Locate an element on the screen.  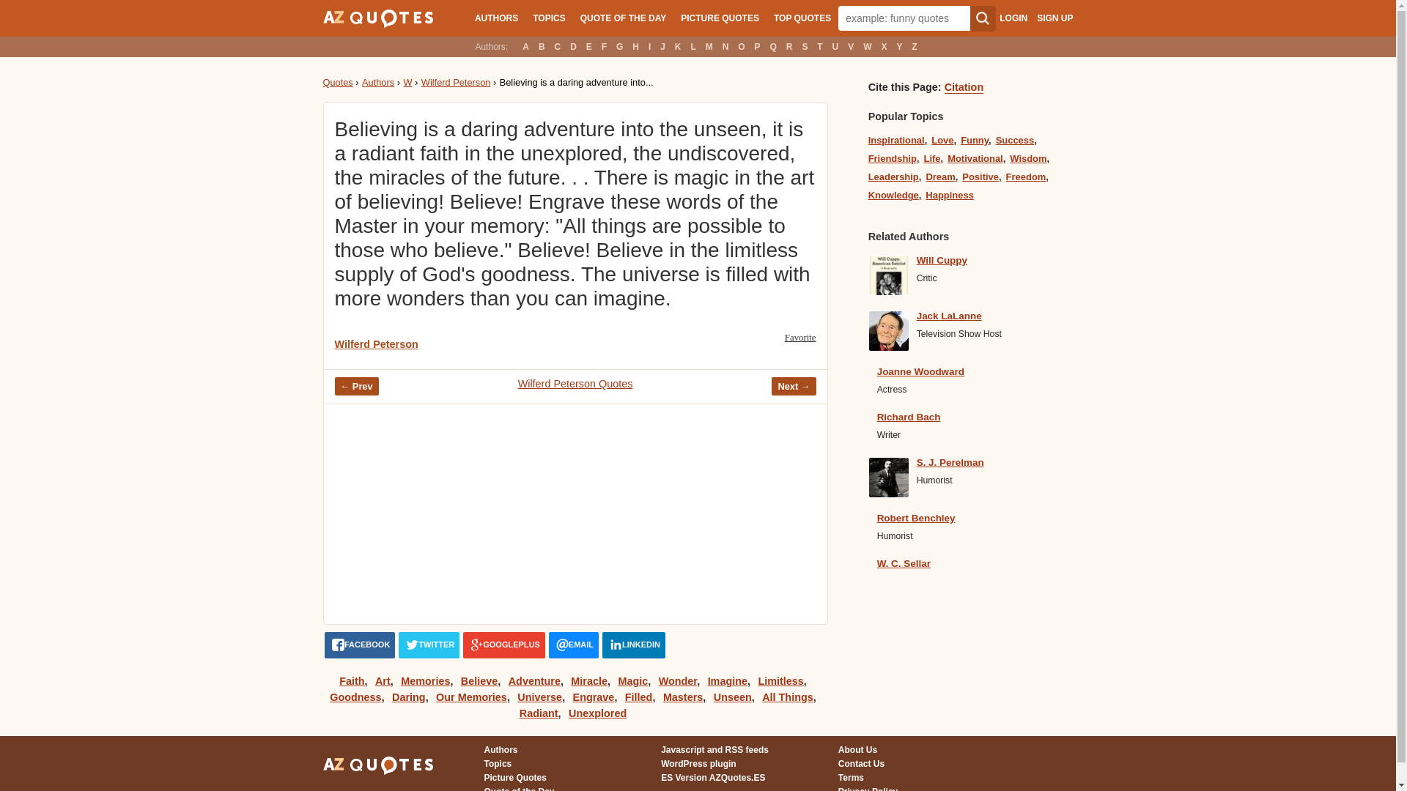
TOPICS is located at coordinates (548, 18).